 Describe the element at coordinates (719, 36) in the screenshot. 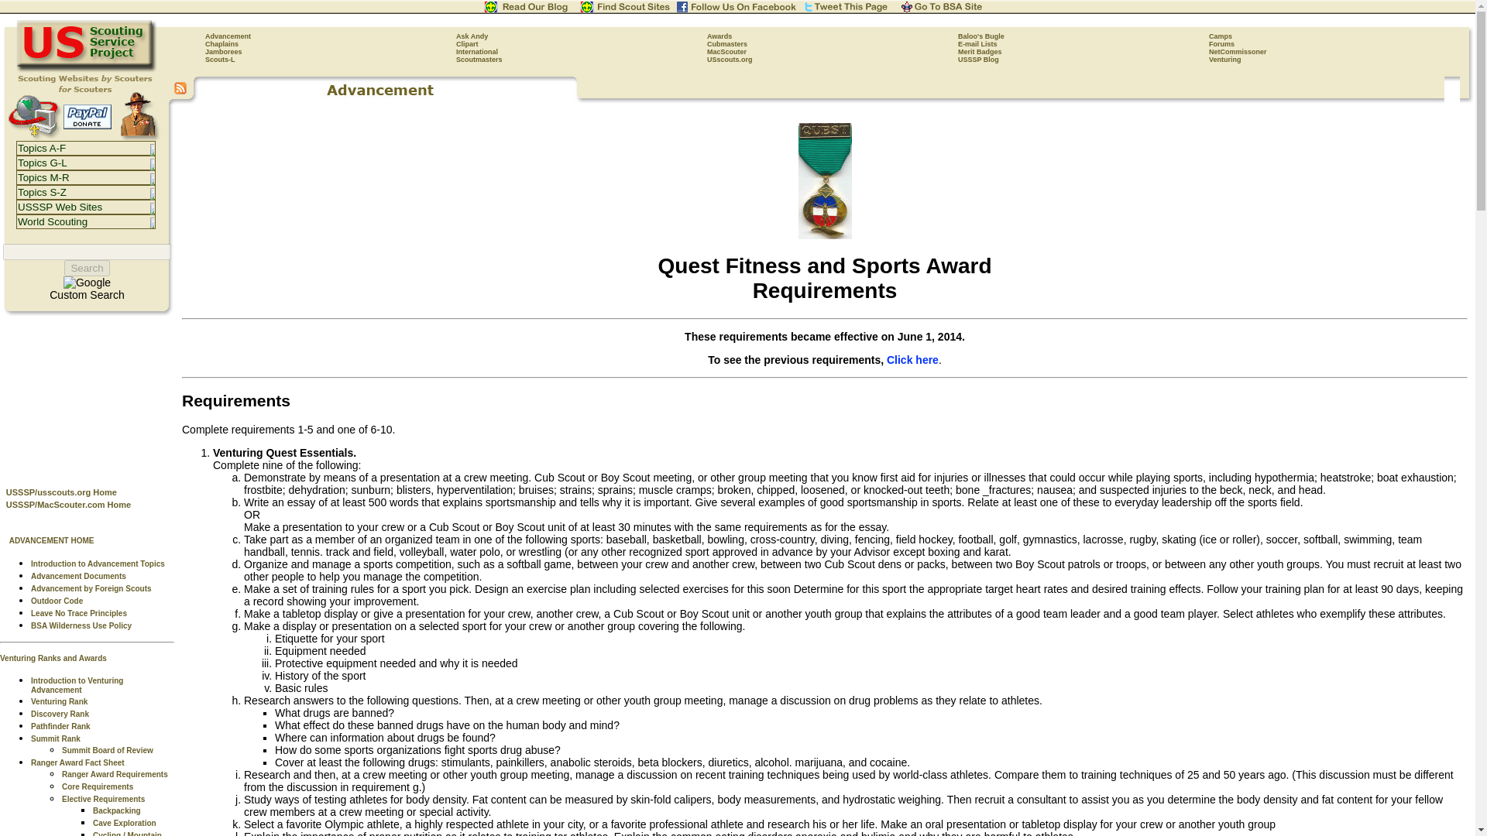

I see `Awards` at that location.